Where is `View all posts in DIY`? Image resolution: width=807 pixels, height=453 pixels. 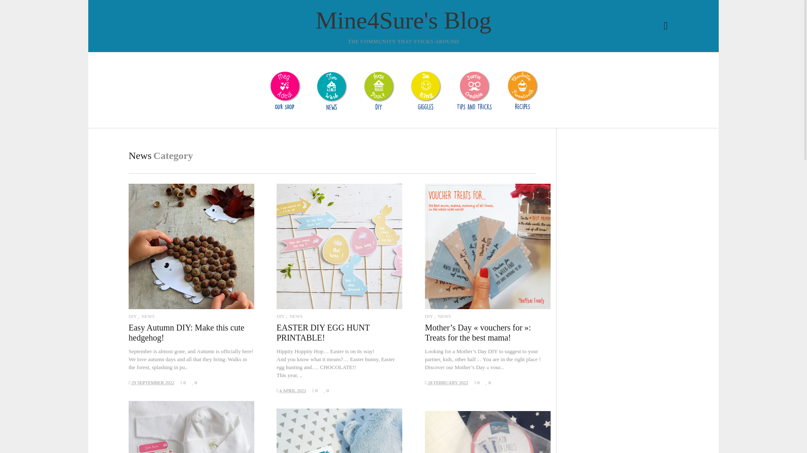 View all posts in DIY is located at coordinates (429, 316).